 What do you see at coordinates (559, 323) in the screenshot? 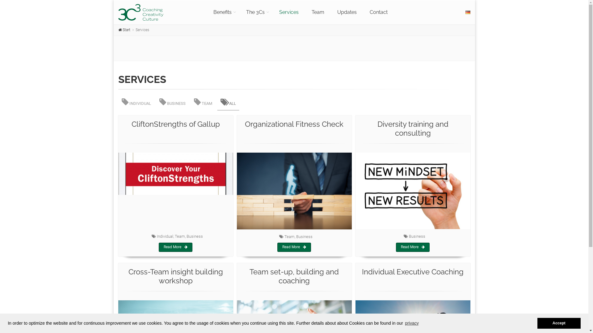
I see `Accept` at bounding box center [559, 323].